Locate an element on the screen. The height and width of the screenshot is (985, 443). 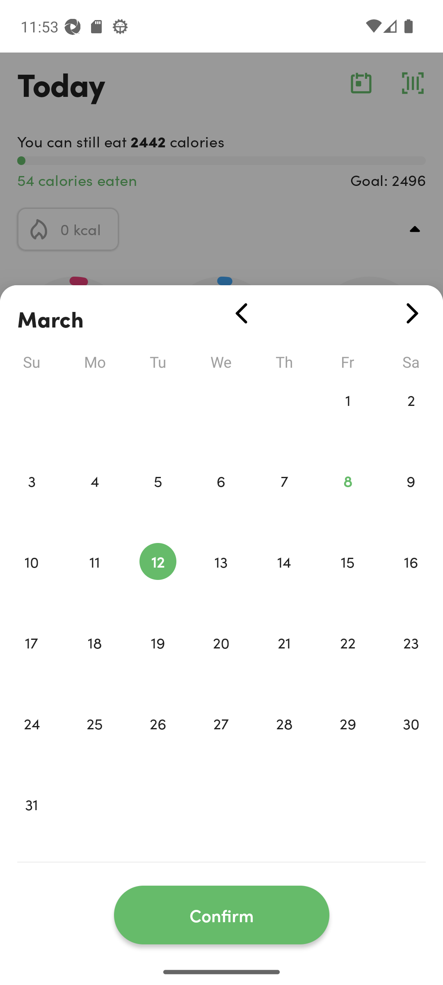
15 is located at coordinates (348, 579).